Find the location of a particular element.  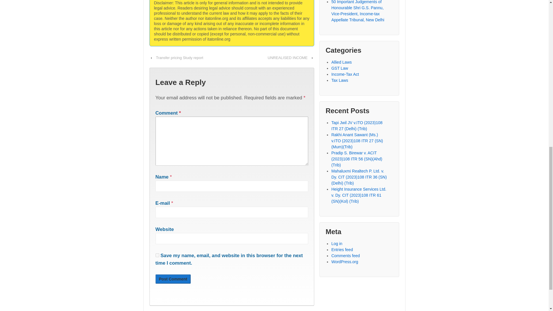

yes is located at coordinates (157, 255).